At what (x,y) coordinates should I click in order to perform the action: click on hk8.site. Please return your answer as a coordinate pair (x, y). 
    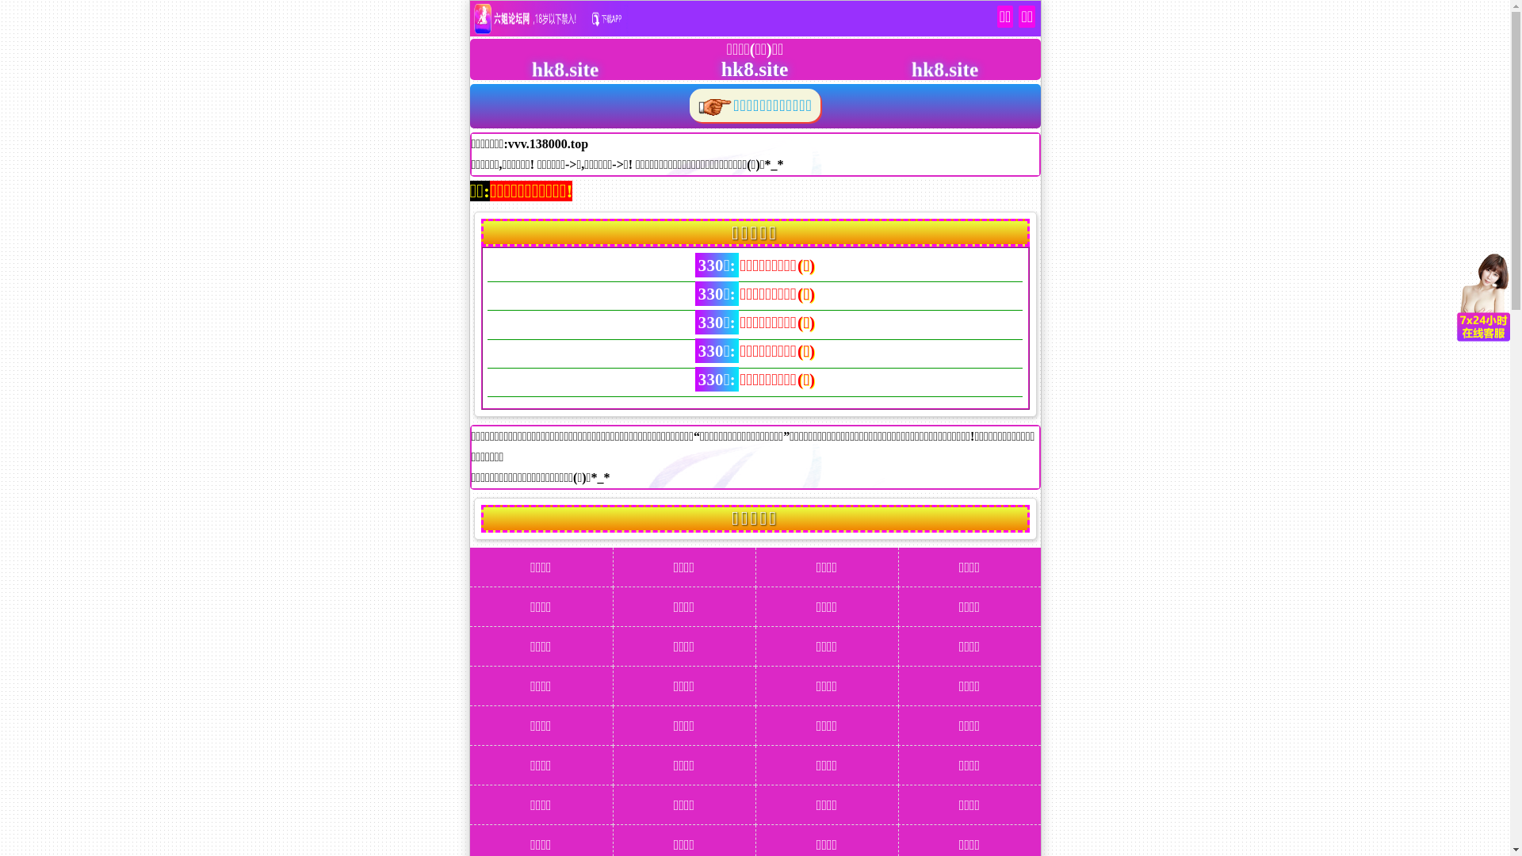
    Looking at the image, I should click on (738, 68).